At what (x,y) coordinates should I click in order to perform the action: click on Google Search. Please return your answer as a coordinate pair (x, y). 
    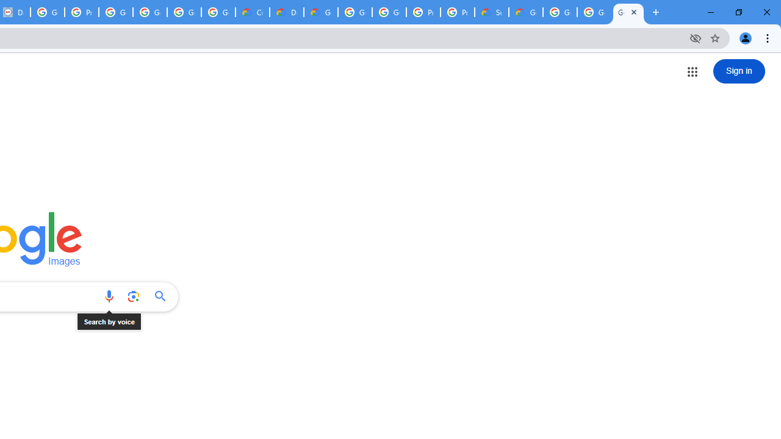
    Looking at the image, I should click on (164, 296).